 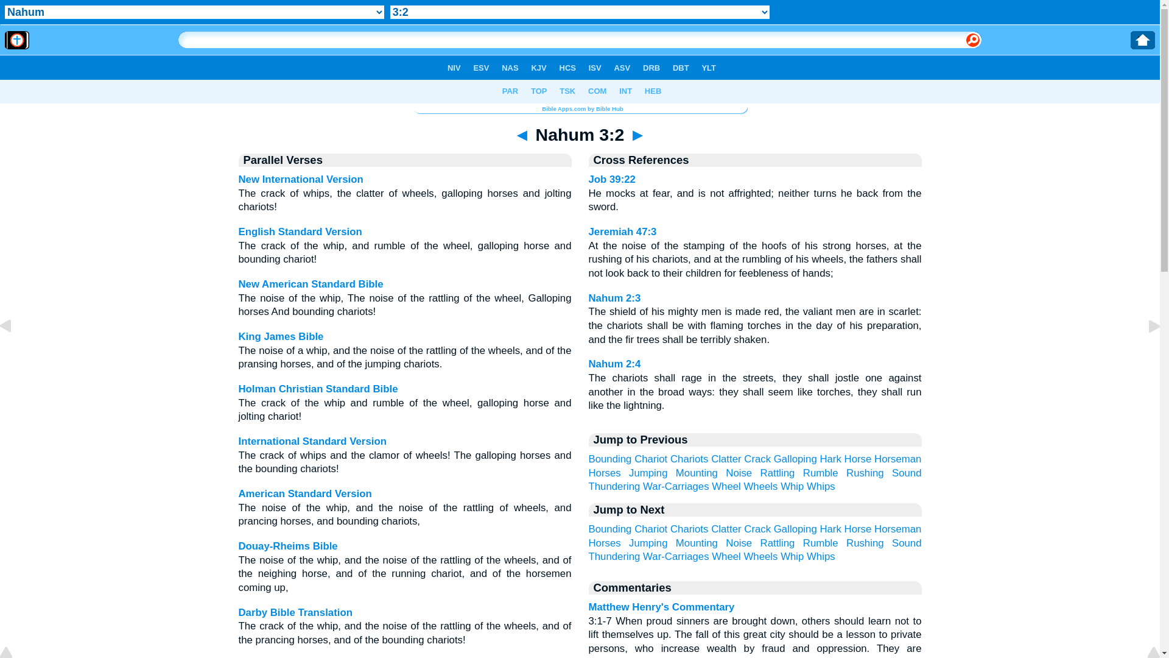 I want to click on Wheels, so click(x=760, y=486).